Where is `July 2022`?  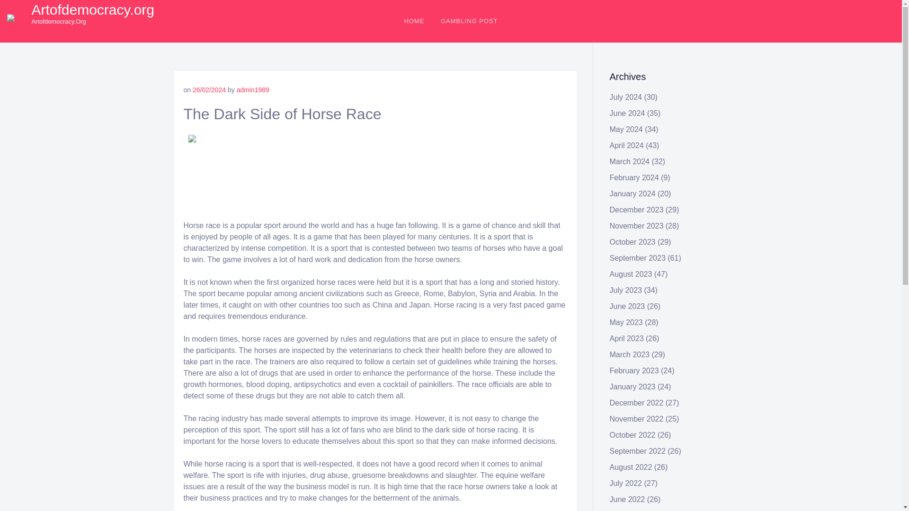
July 2022 is located at coordinates (626, 484).